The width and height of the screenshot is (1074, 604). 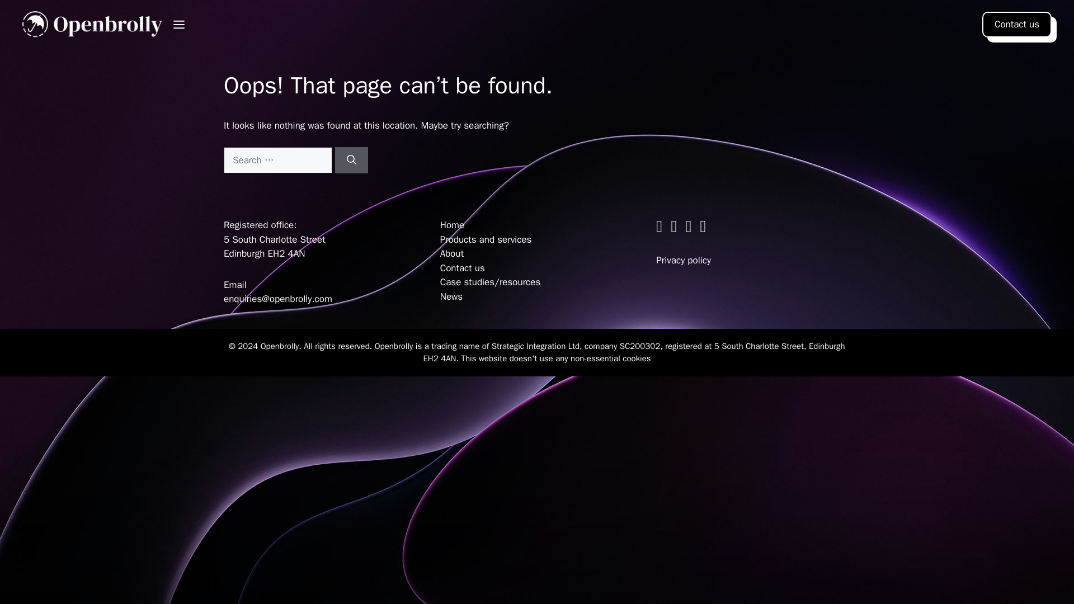 What do you see at coordinates (277, 161) in the screenshot?
I see `Search for:` at bounding box center [277, 161].